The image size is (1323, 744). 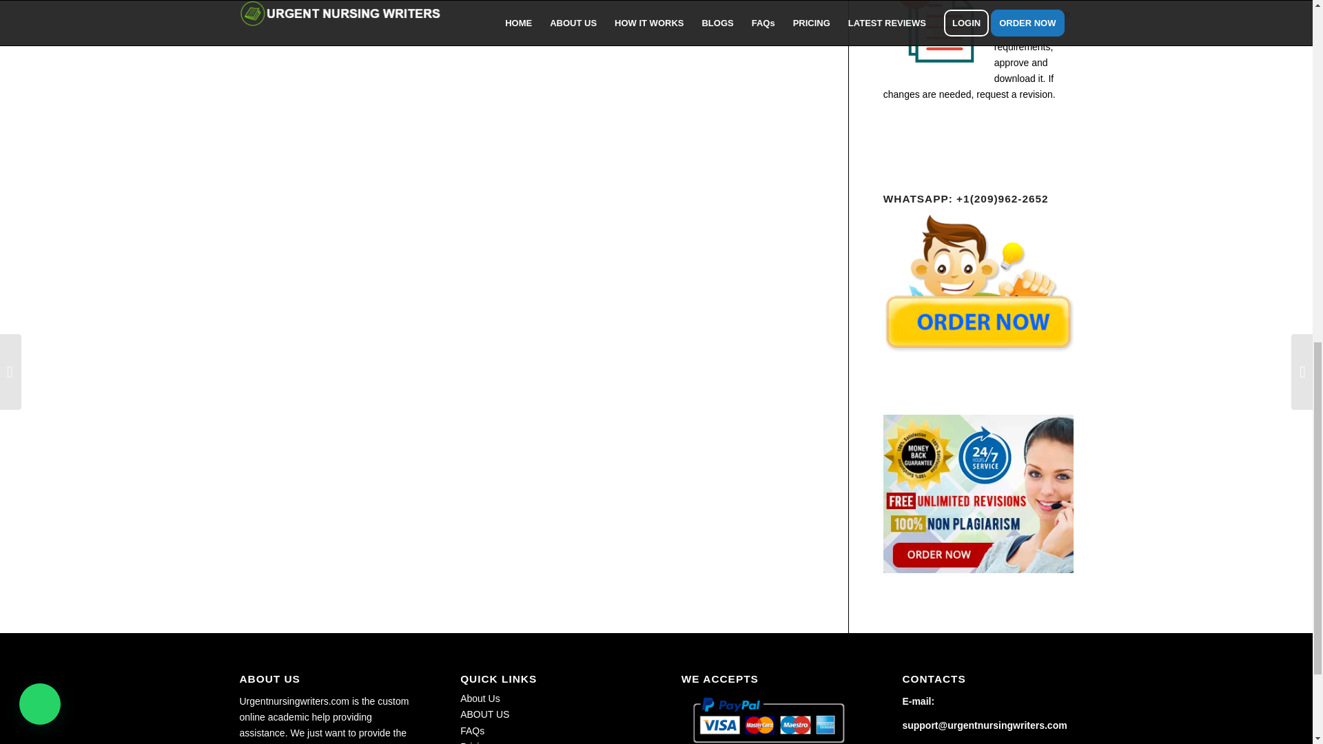 What do you see at coordinates (480, 698) in the screenshot?
I see `About Us` at bounding box center [480, 698].